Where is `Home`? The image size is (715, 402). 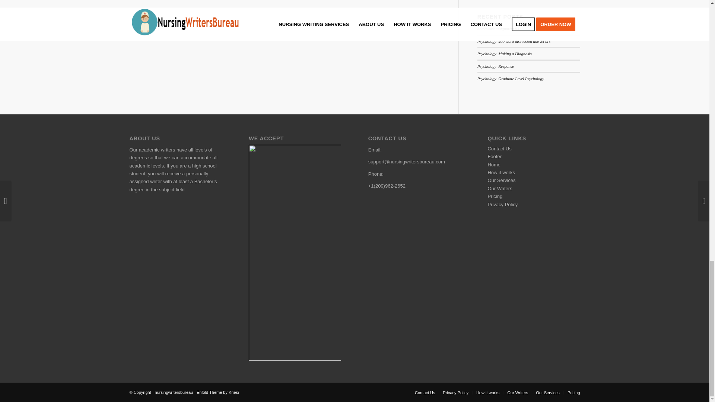 Home is located at coordinates (494, 165).